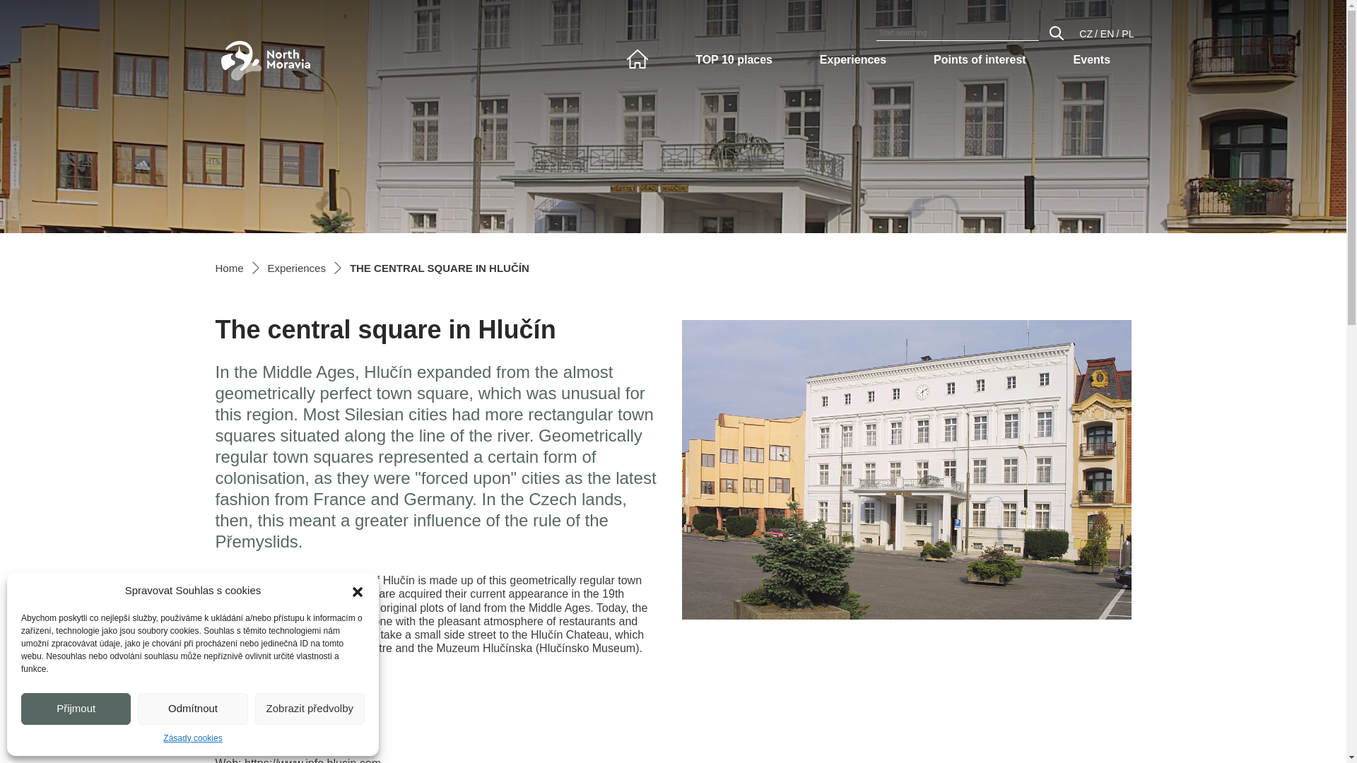 The image size is (1357, 763). Describe the element at coordinates (1092, 59) in the screenshot. I see `Events` at that location.